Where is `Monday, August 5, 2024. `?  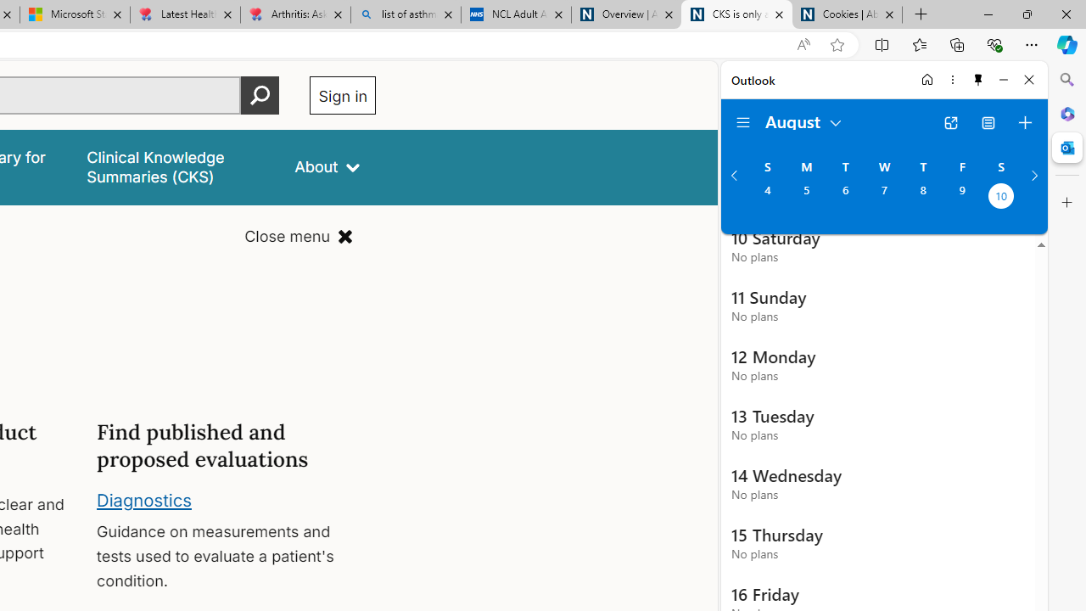 Monday, August 5, 2024.  is located at coordinates (806, 198).